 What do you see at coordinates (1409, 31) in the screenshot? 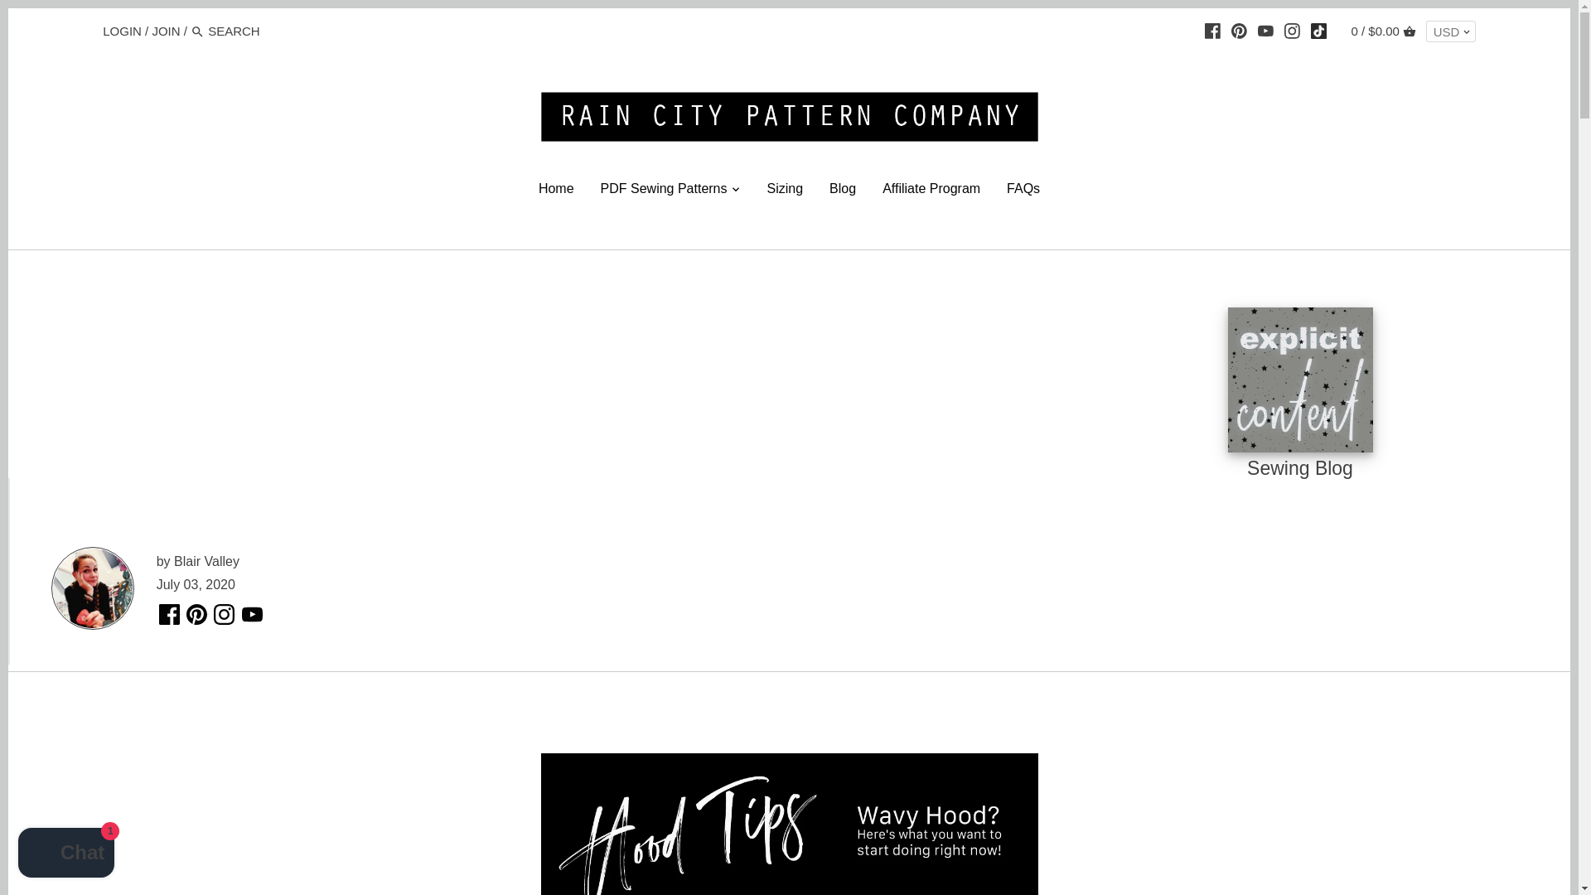
I see `CART` at bounding box center [1409, 31].